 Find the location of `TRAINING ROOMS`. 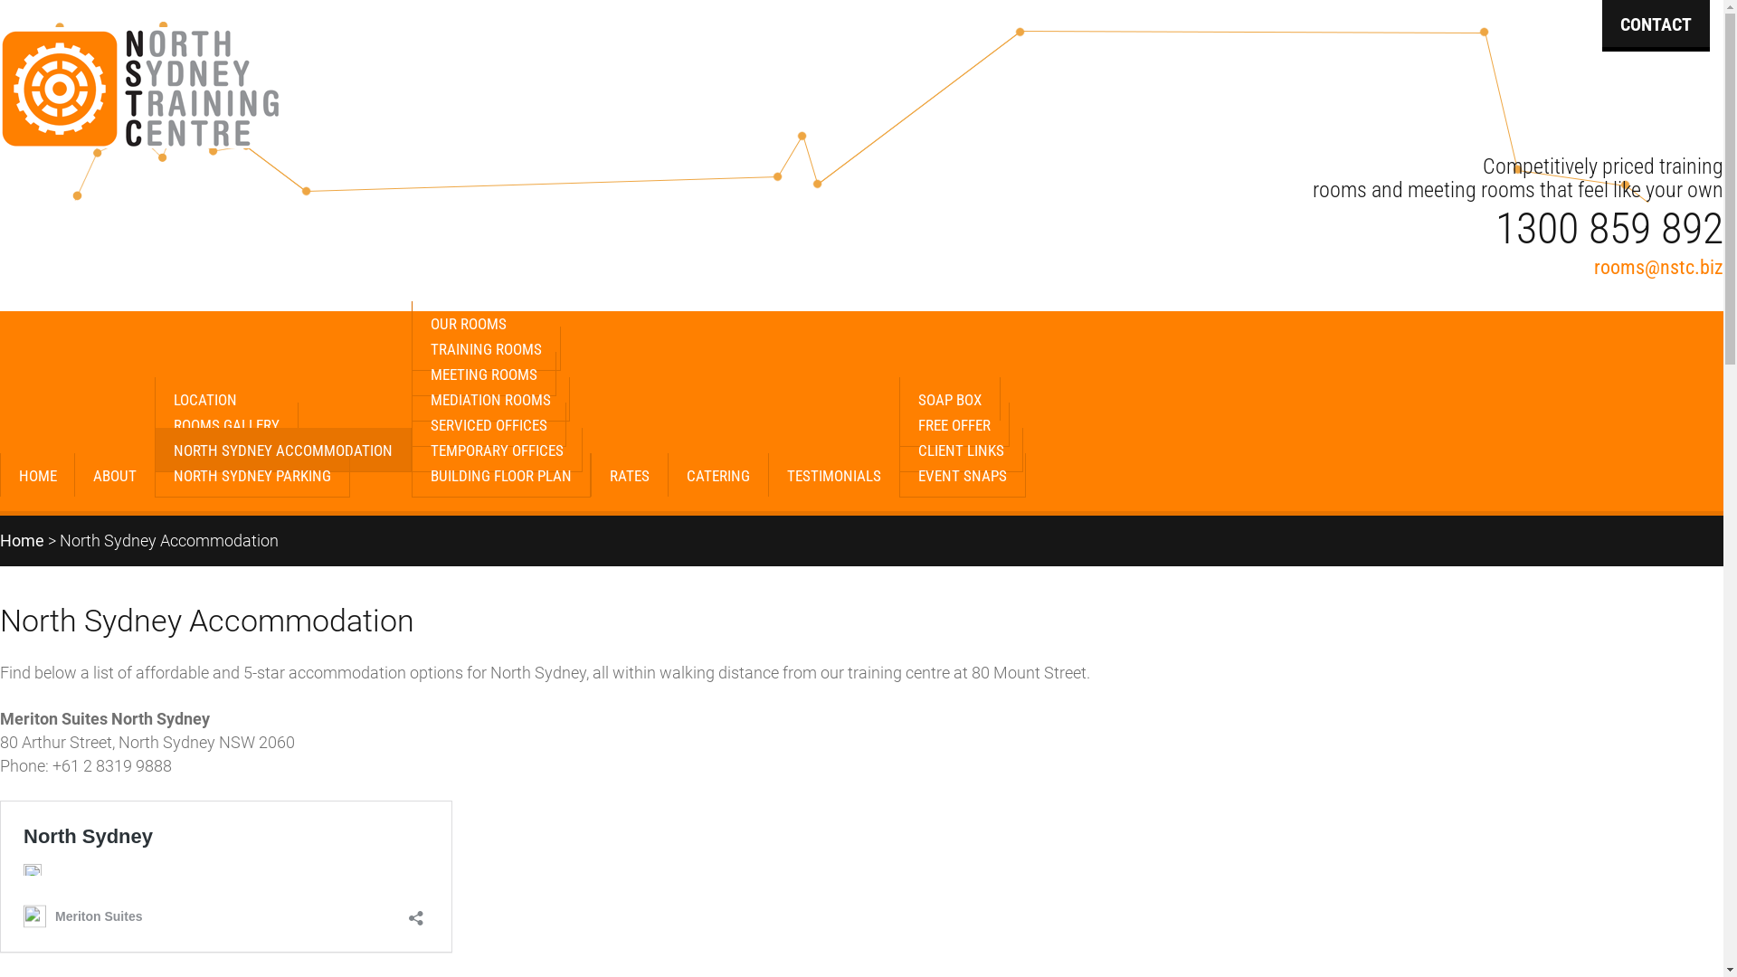

TRAINING ROOMS is located at coordinates (487, 349).